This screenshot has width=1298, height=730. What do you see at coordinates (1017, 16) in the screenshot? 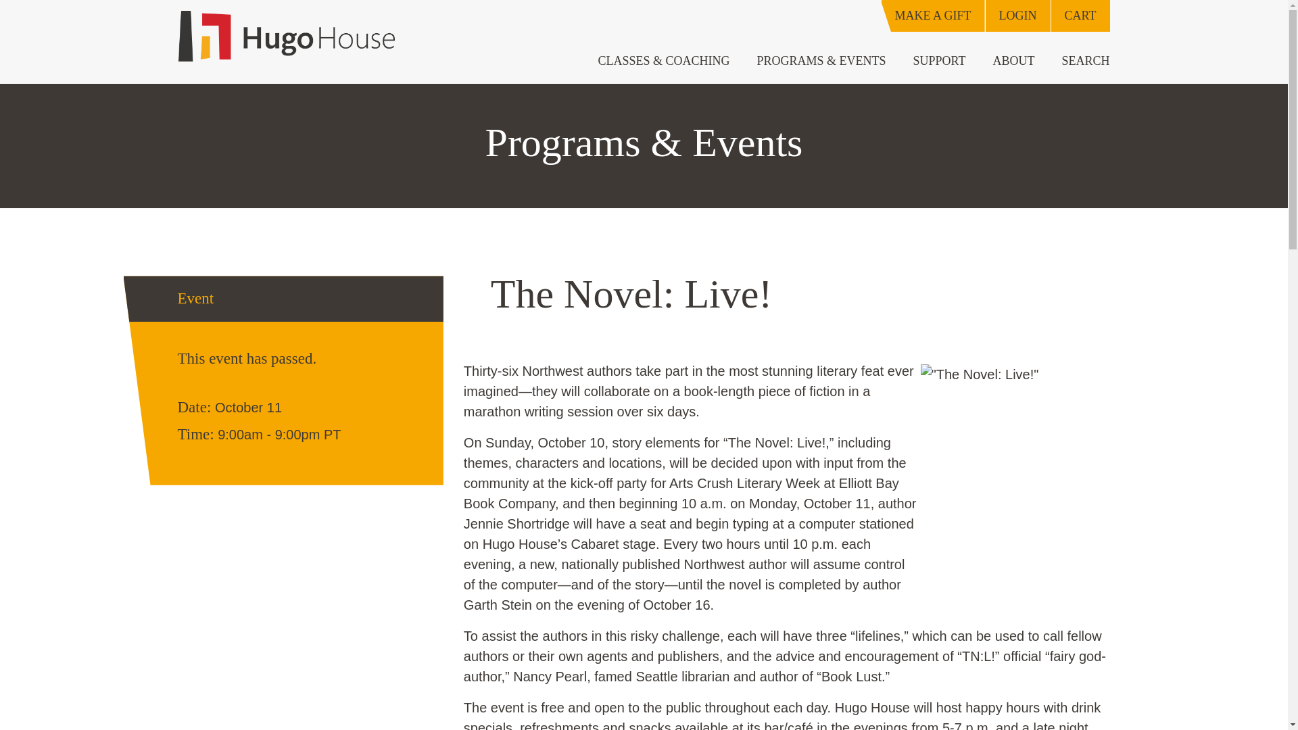
I see `Login` at bounding box center [1017, 16].